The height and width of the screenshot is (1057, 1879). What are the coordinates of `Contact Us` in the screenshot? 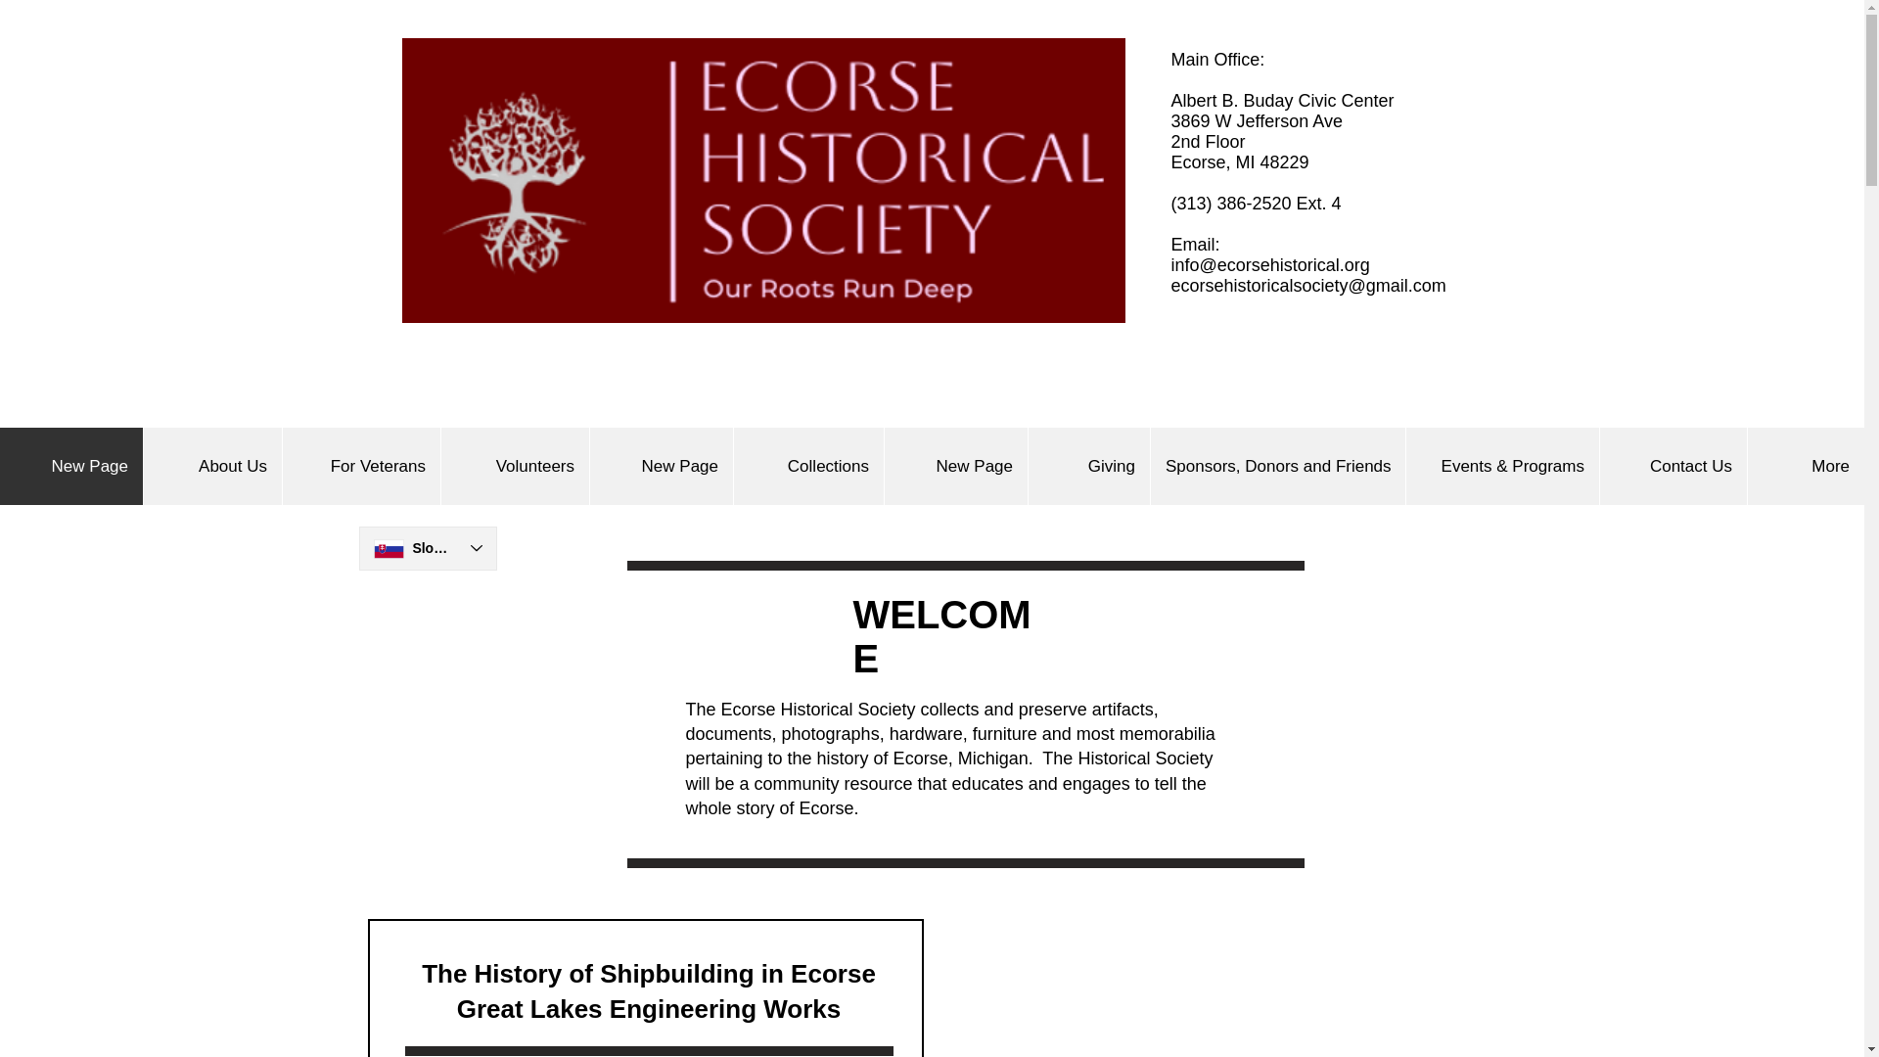 It's located at (1673, 466).